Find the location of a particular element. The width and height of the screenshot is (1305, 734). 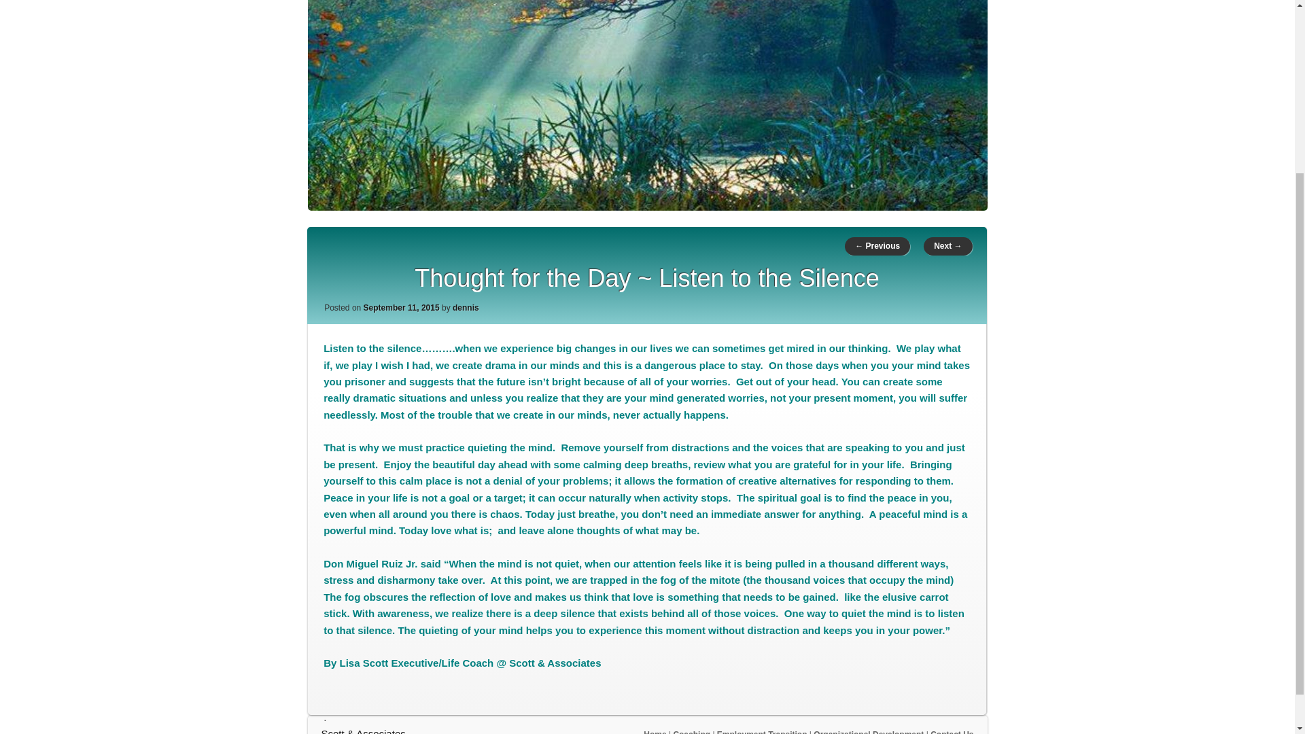

View all posts by dennis is located at coordinates (466, 308).